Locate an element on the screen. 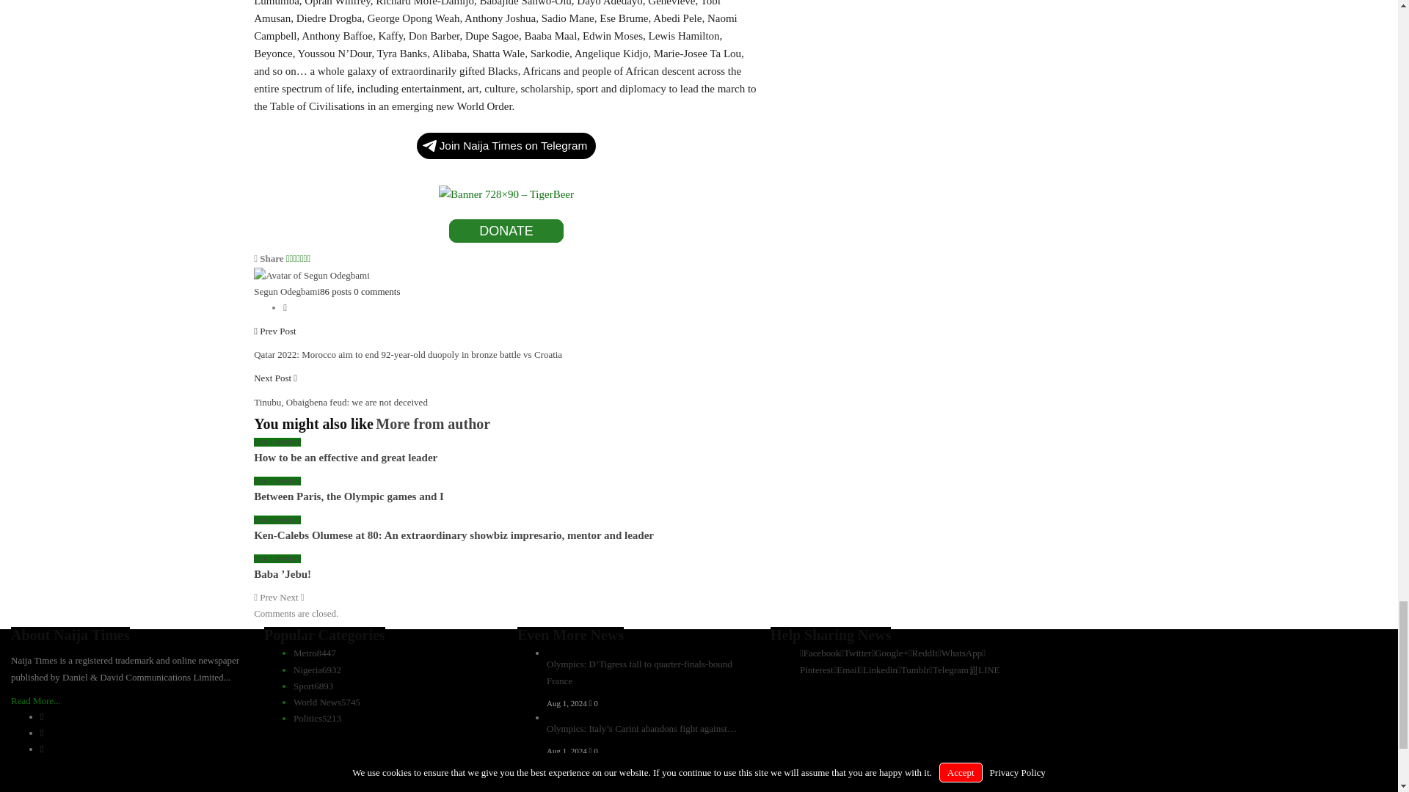 This screenshot has width=1409, height=792. Between Paris, the Olympic games and I is located at coordinates (348, 496).